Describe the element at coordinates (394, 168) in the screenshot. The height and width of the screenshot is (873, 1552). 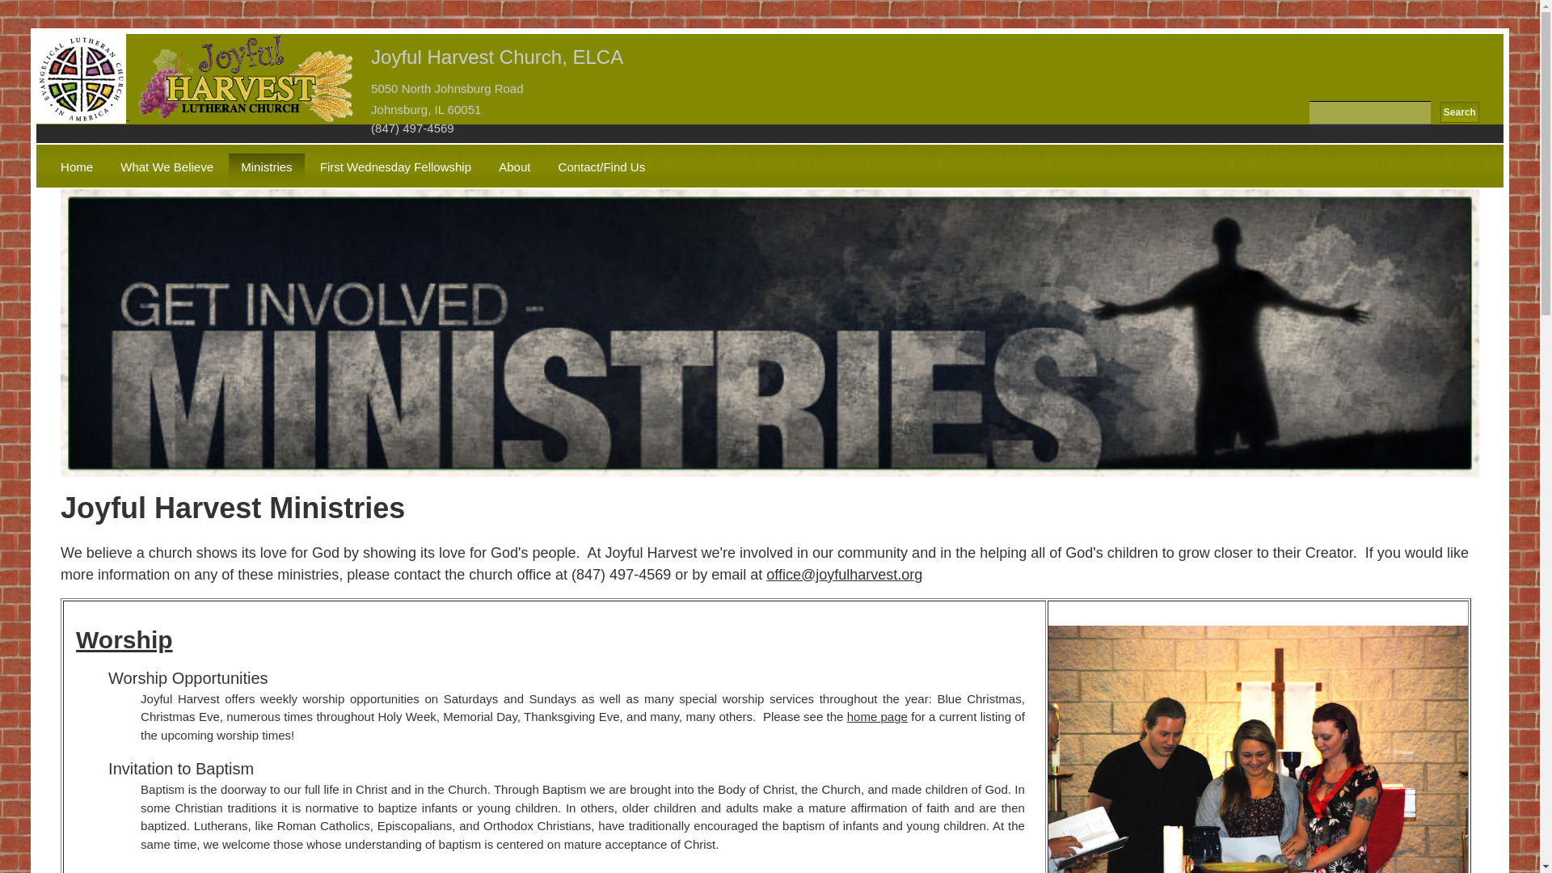
I see `First Wednesday Fellowship` at that location.